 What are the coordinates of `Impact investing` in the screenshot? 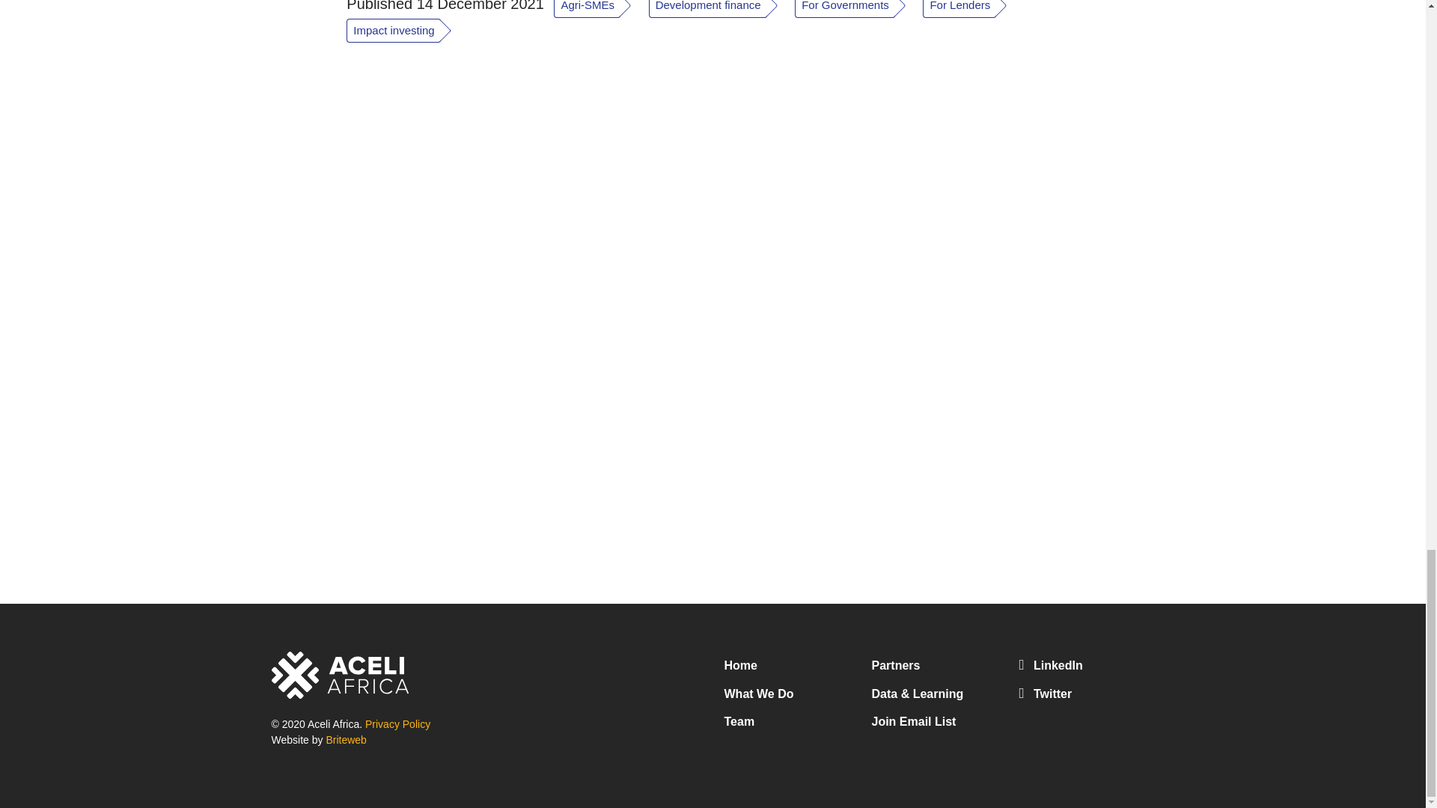 It's located at (405, 31).